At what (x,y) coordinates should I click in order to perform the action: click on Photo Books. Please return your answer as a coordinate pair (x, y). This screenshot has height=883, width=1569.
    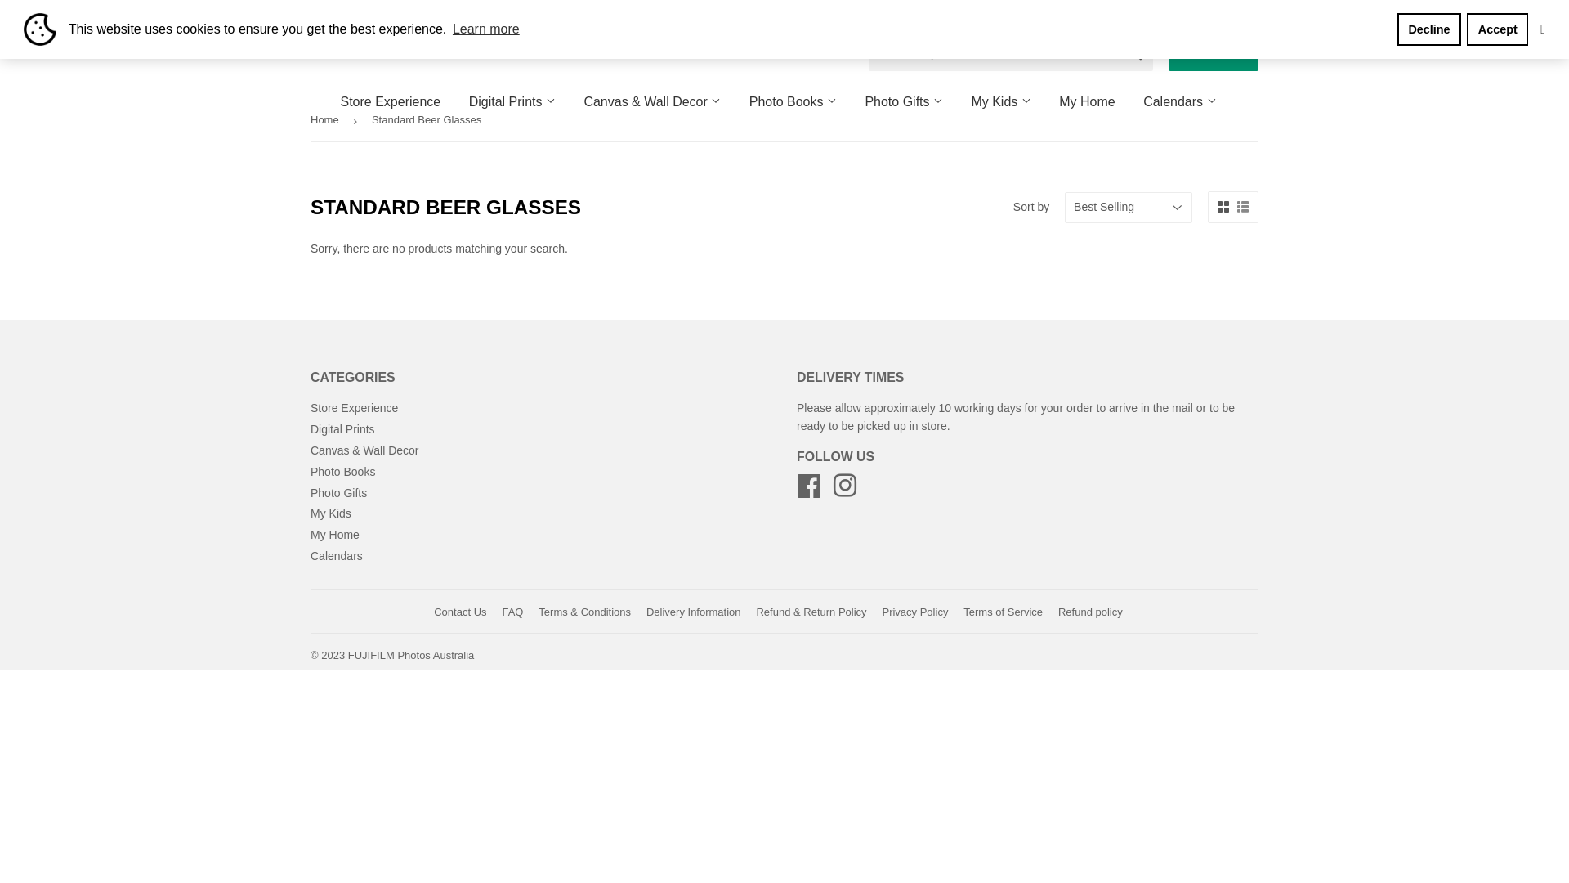
    Looking at the image, I should click on (343, 472).